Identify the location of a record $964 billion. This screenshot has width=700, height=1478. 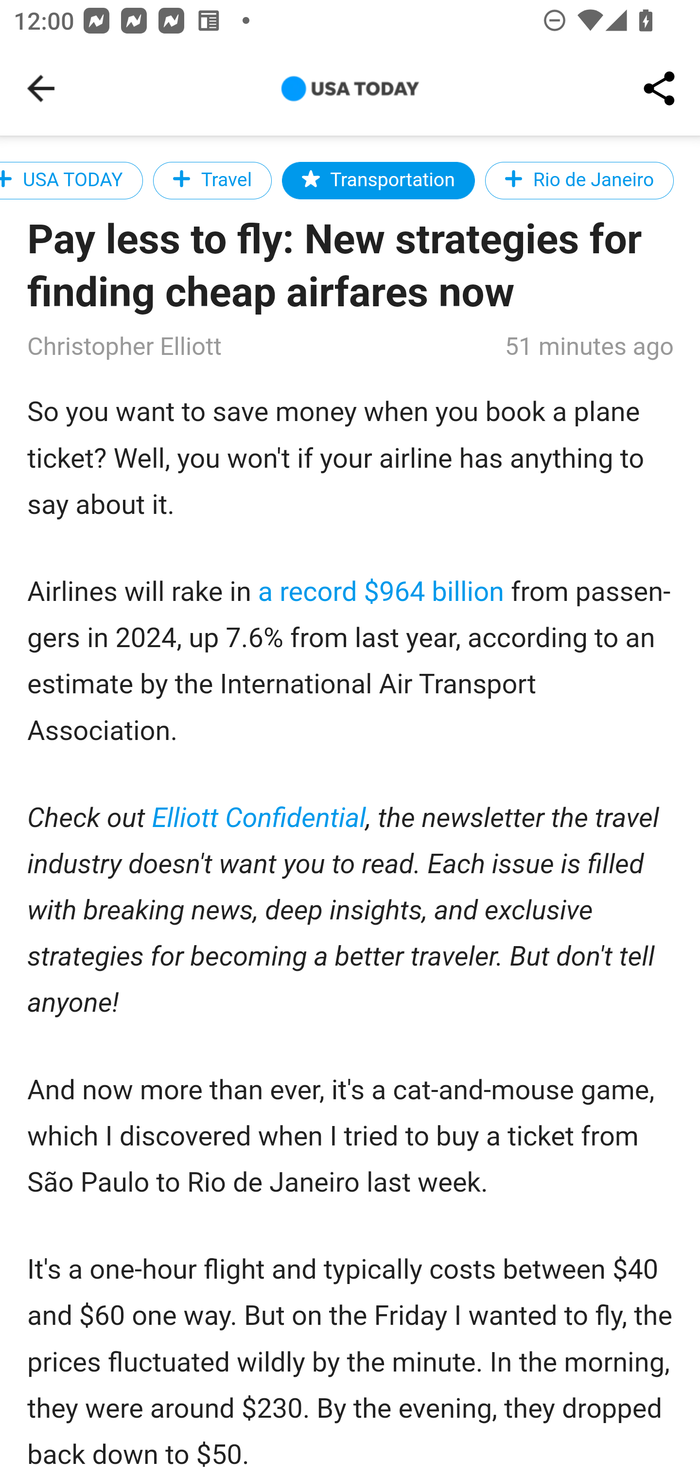
(381, 592).